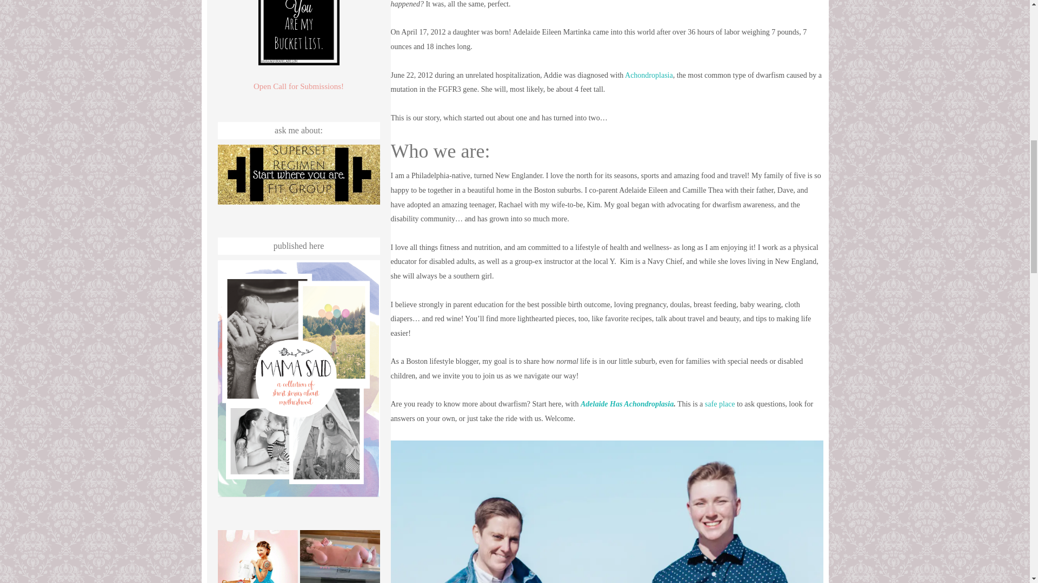 This screenshot has width=1038, height=583. Describe the element at coordinates (340, 556) in the screenshot. I see `The First Post` at that location.